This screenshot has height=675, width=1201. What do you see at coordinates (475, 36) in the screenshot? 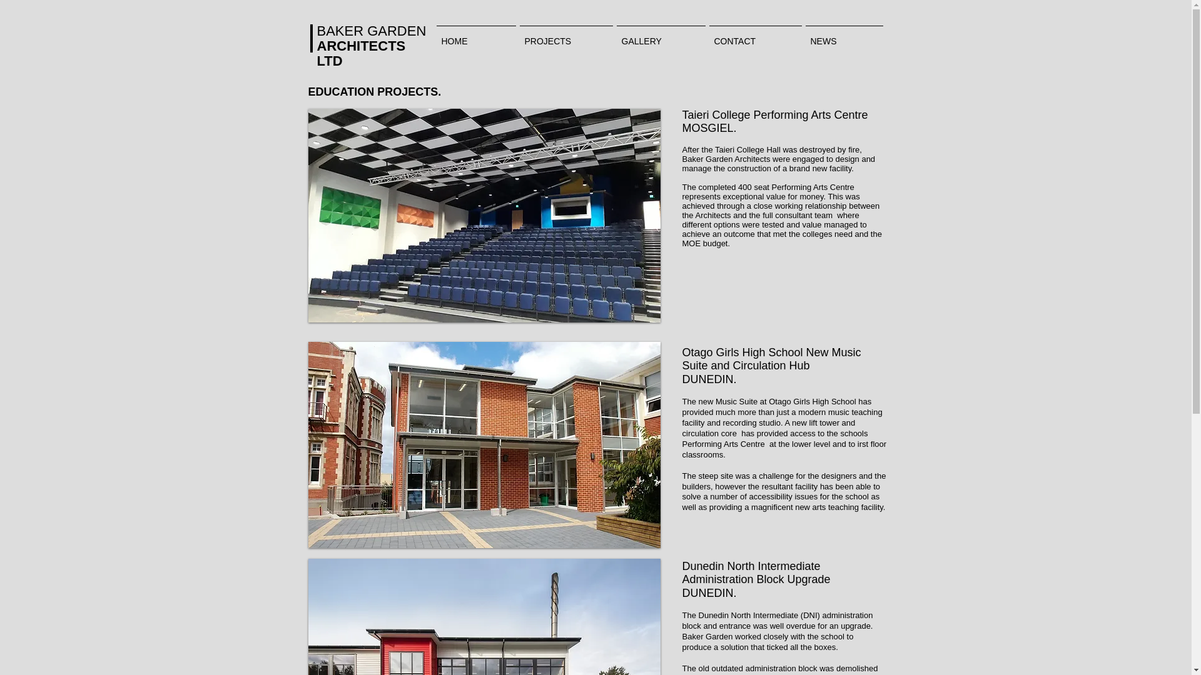
I see `HOME` at bounding box center [475, 36].